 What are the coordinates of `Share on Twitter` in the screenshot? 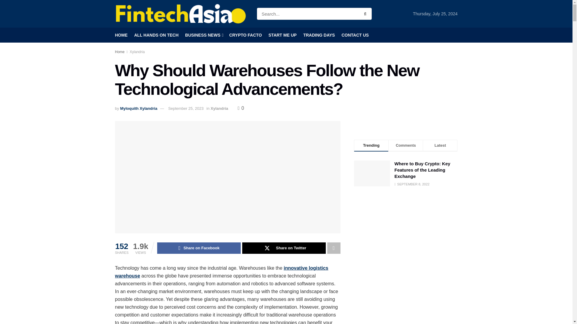 It's located at (284, 248).